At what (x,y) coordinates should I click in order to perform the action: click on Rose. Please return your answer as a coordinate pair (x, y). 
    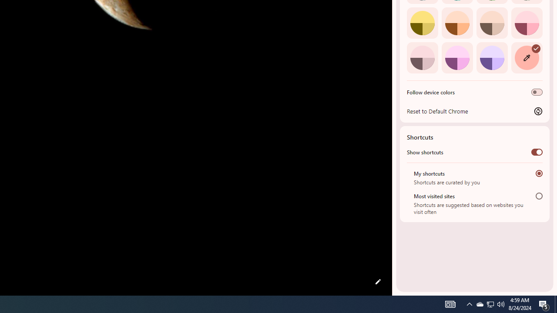
    Looking at the image, I should click on (527, 23).